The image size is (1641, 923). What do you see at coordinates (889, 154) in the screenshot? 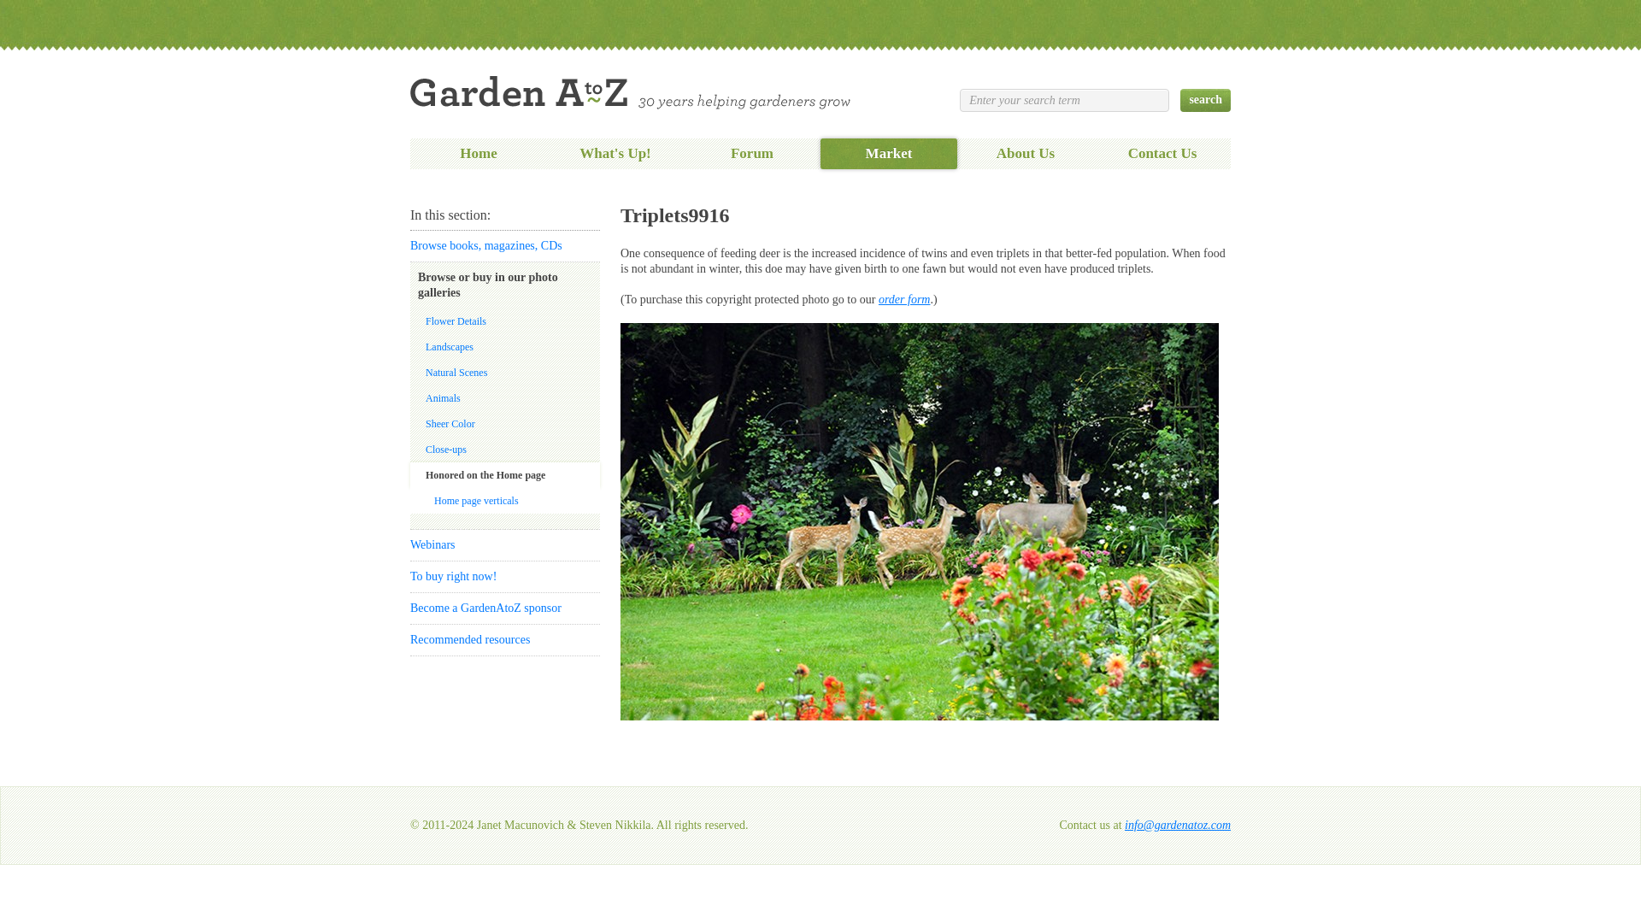
I see `Market` at bounding box center [889, 154].